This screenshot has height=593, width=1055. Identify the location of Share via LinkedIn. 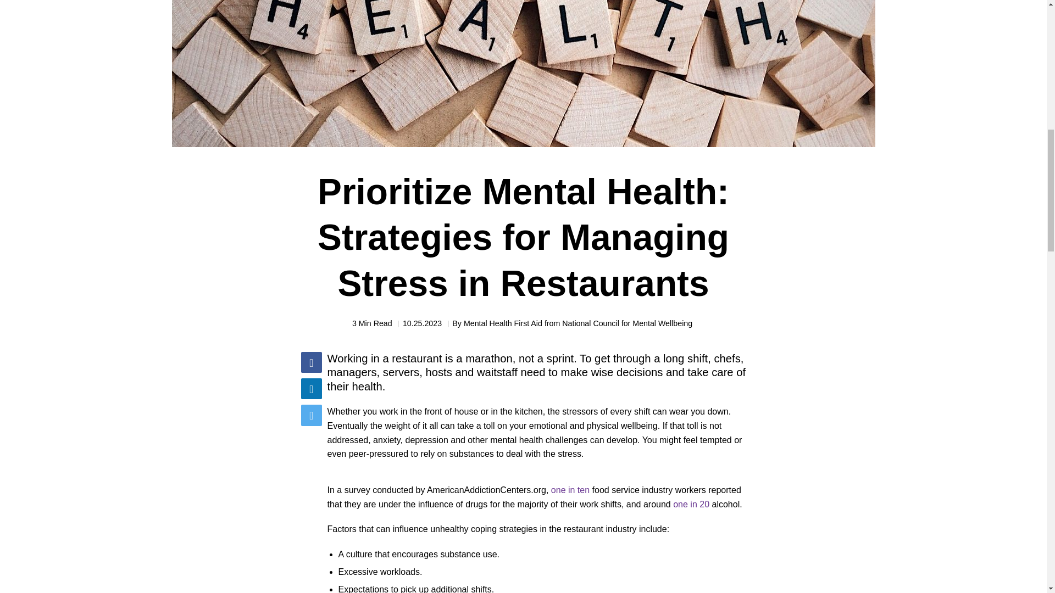
(311, 389).